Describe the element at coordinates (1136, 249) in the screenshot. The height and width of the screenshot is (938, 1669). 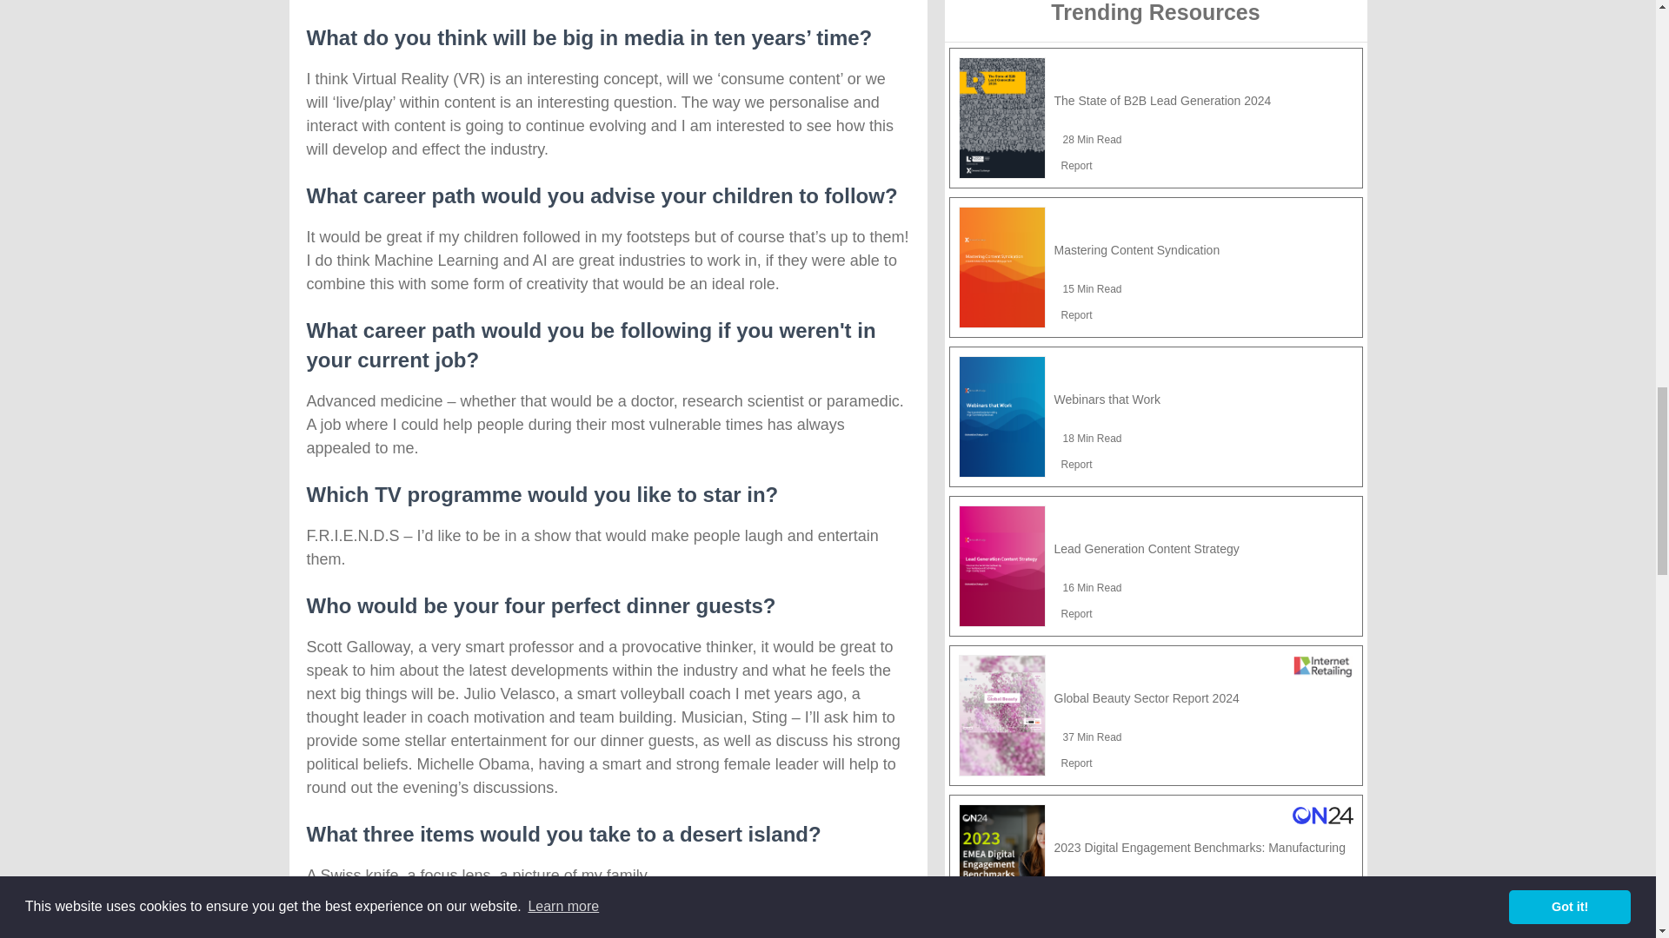
I see `View Mastering Content Syndication` at that location.